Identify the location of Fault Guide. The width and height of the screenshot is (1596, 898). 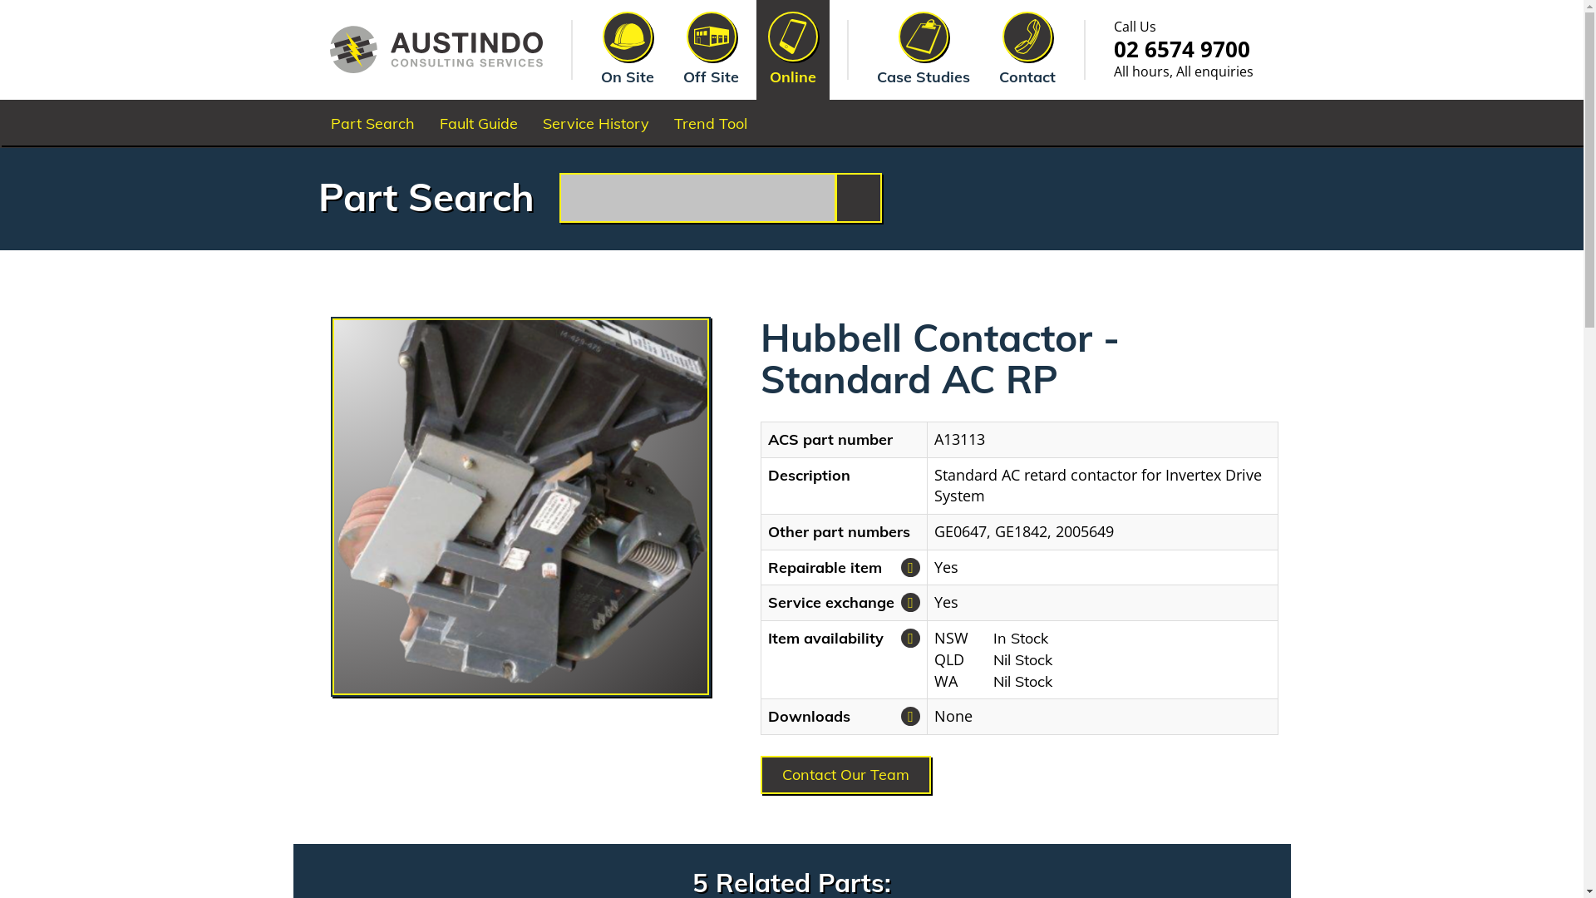
(479, 124).